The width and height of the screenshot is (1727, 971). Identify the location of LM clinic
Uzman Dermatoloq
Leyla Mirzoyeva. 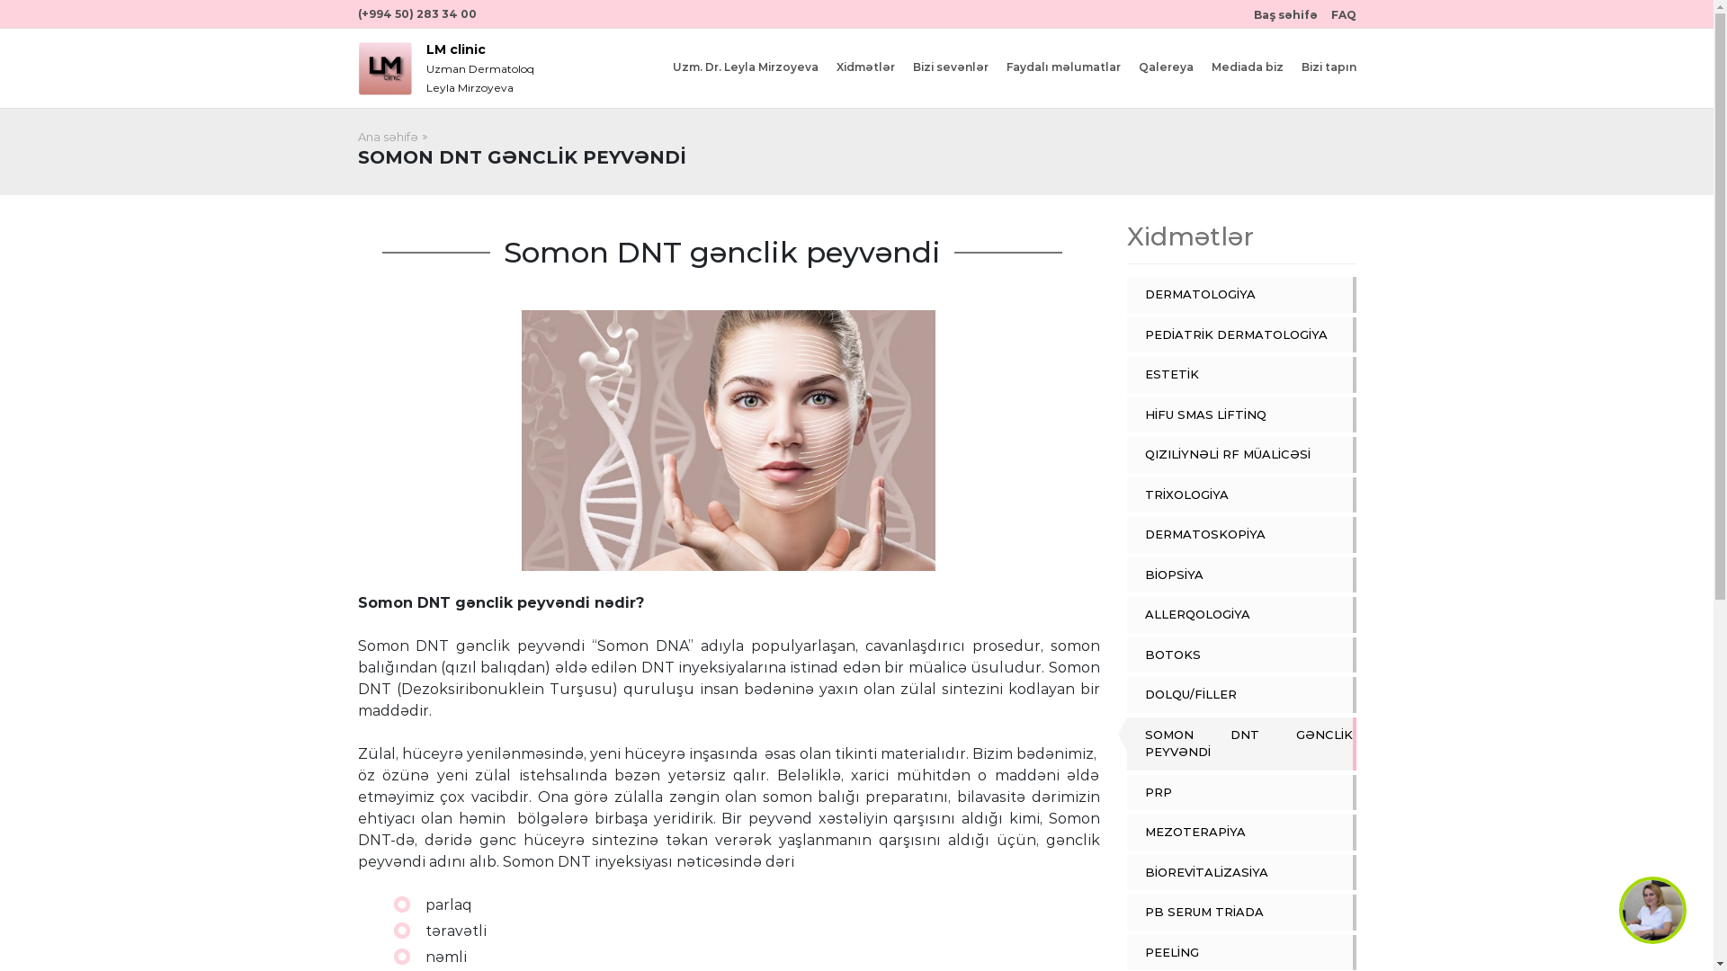
(480, 68).